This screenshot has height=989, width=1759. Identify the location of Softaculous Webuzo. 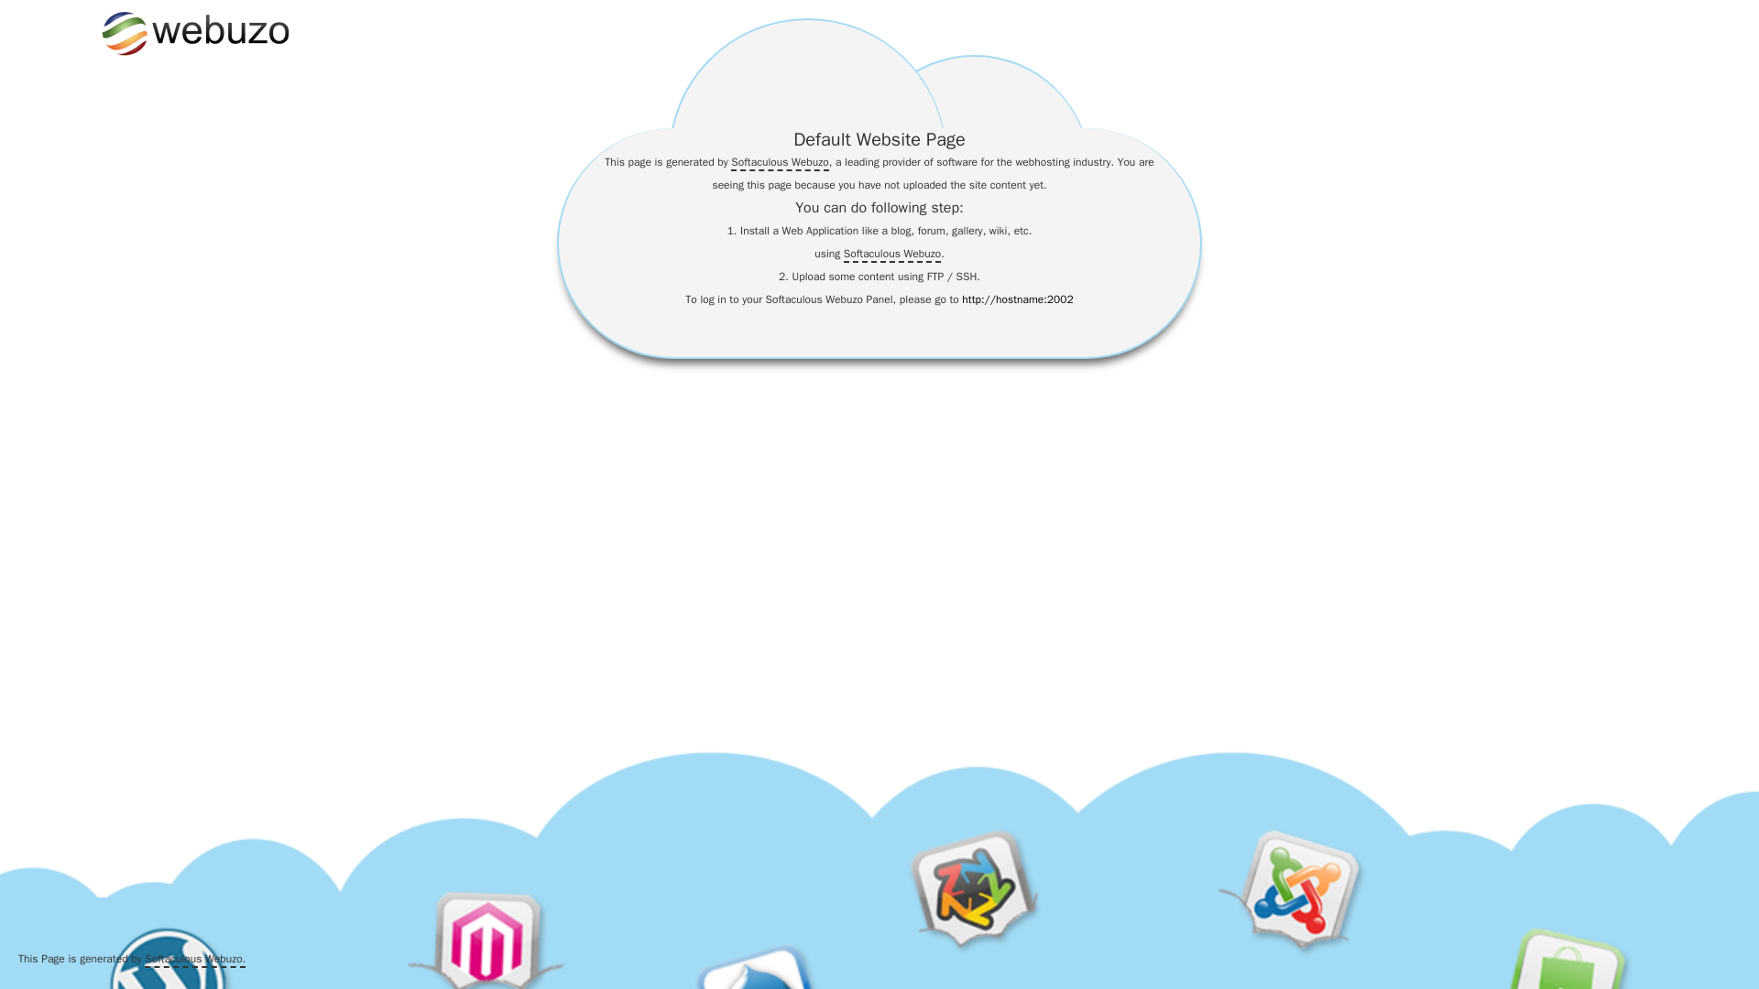
(892, 255).